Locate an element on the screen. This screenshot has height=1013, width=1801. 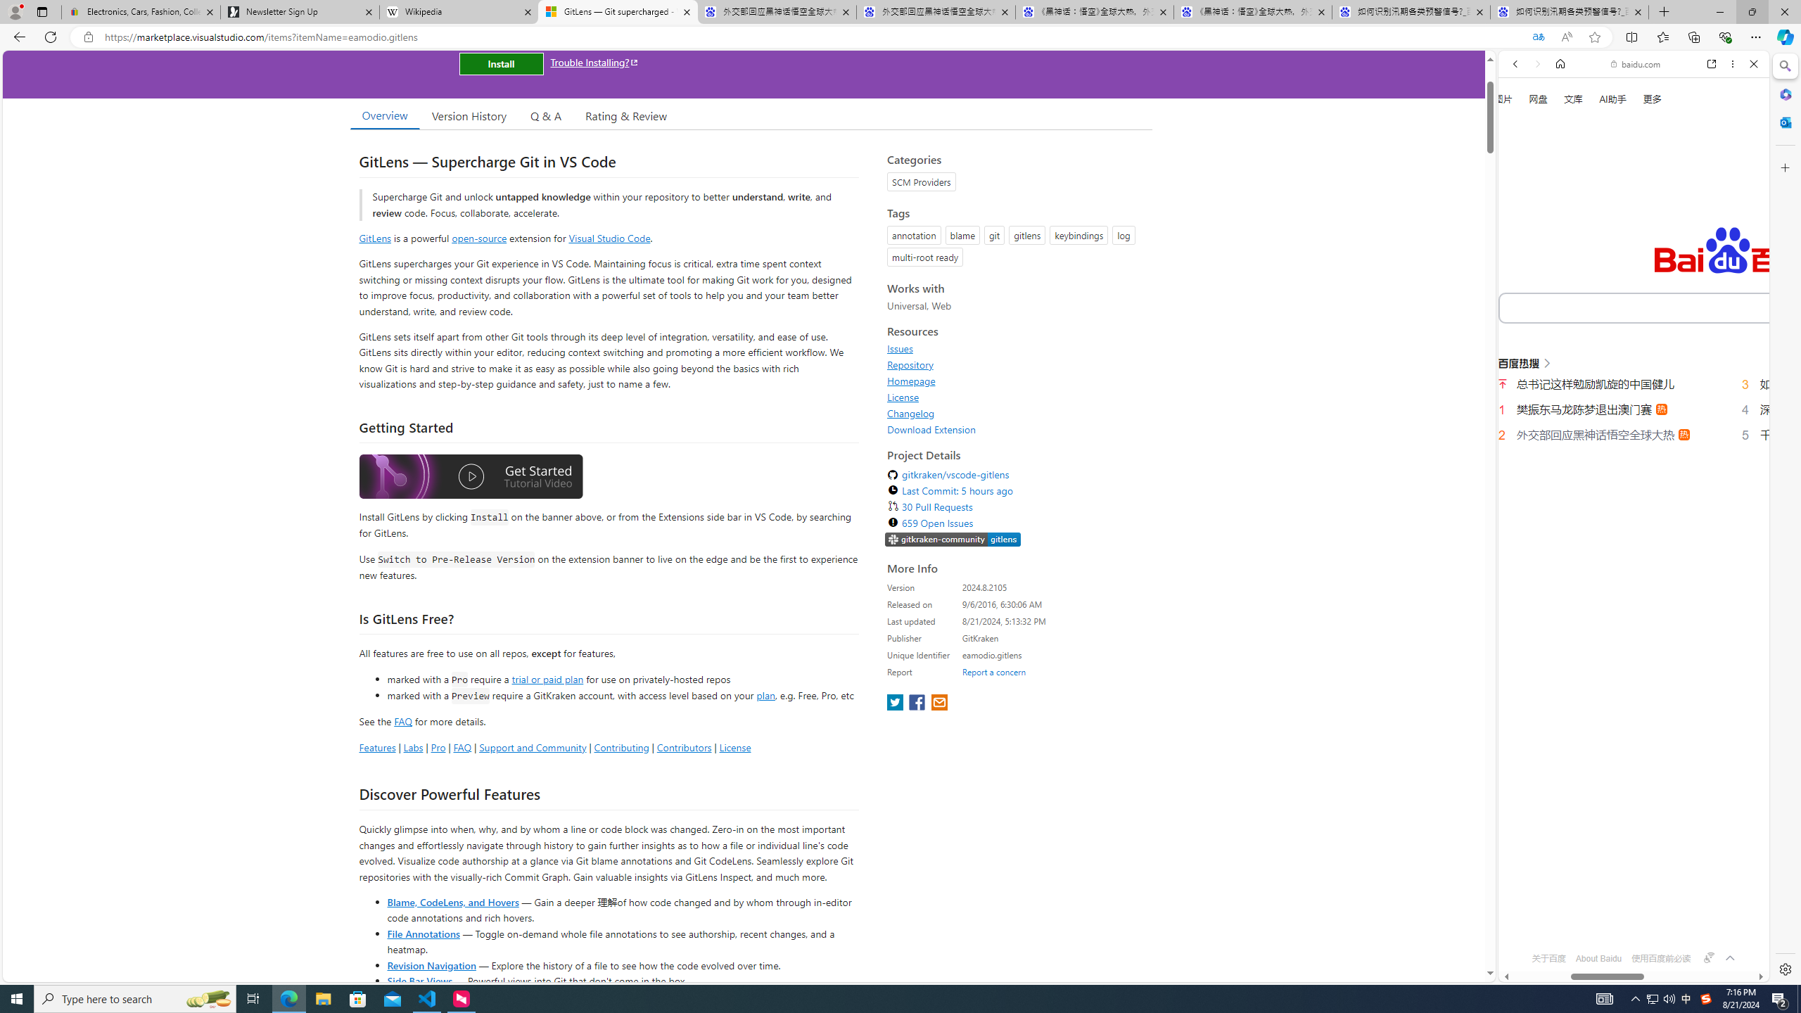
Support and Community is located at coordinates (533, 747).